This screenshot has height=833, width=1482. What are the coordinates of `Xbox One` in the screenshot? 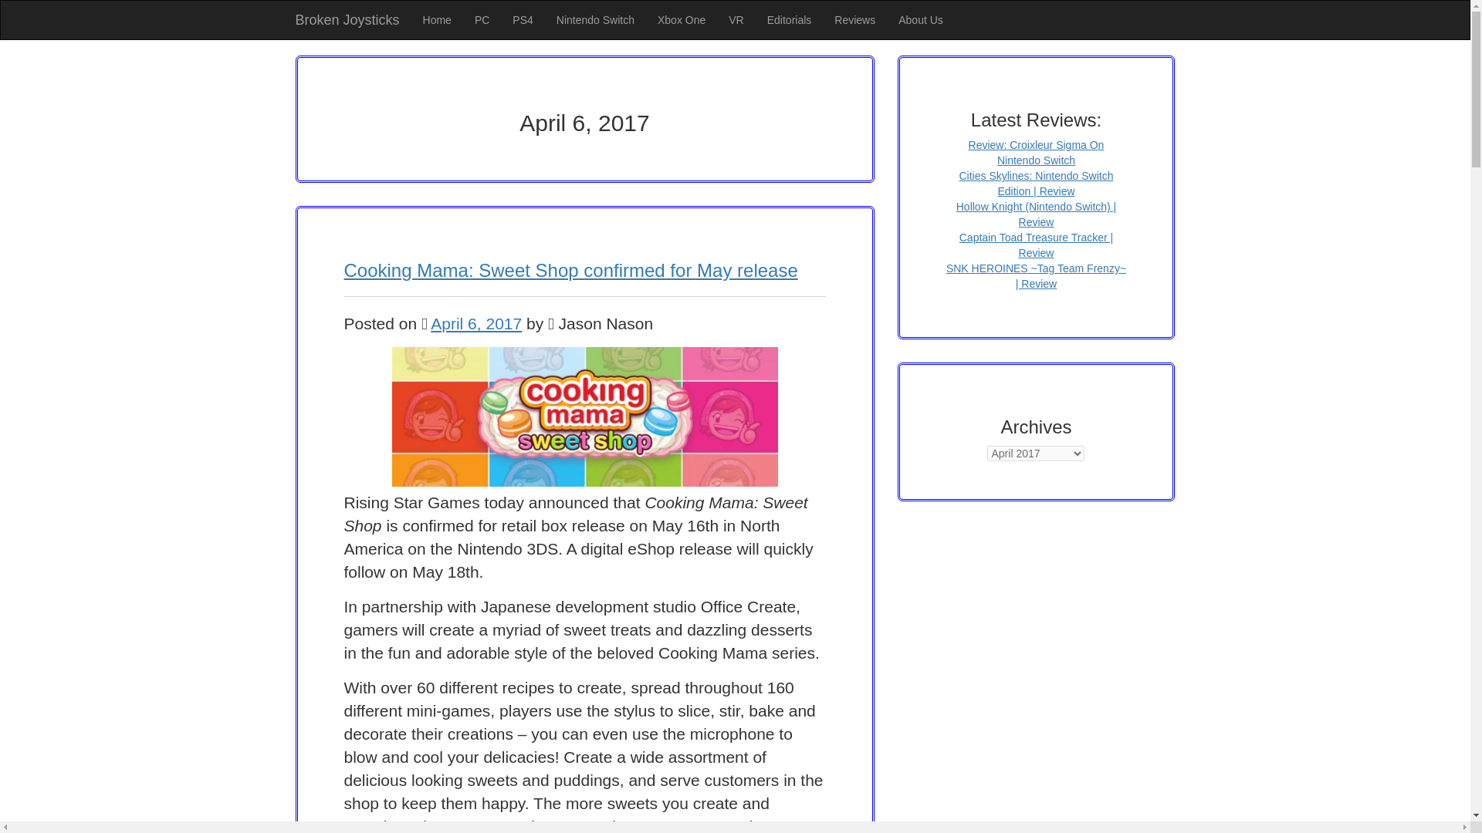 It's located at (682, 20).